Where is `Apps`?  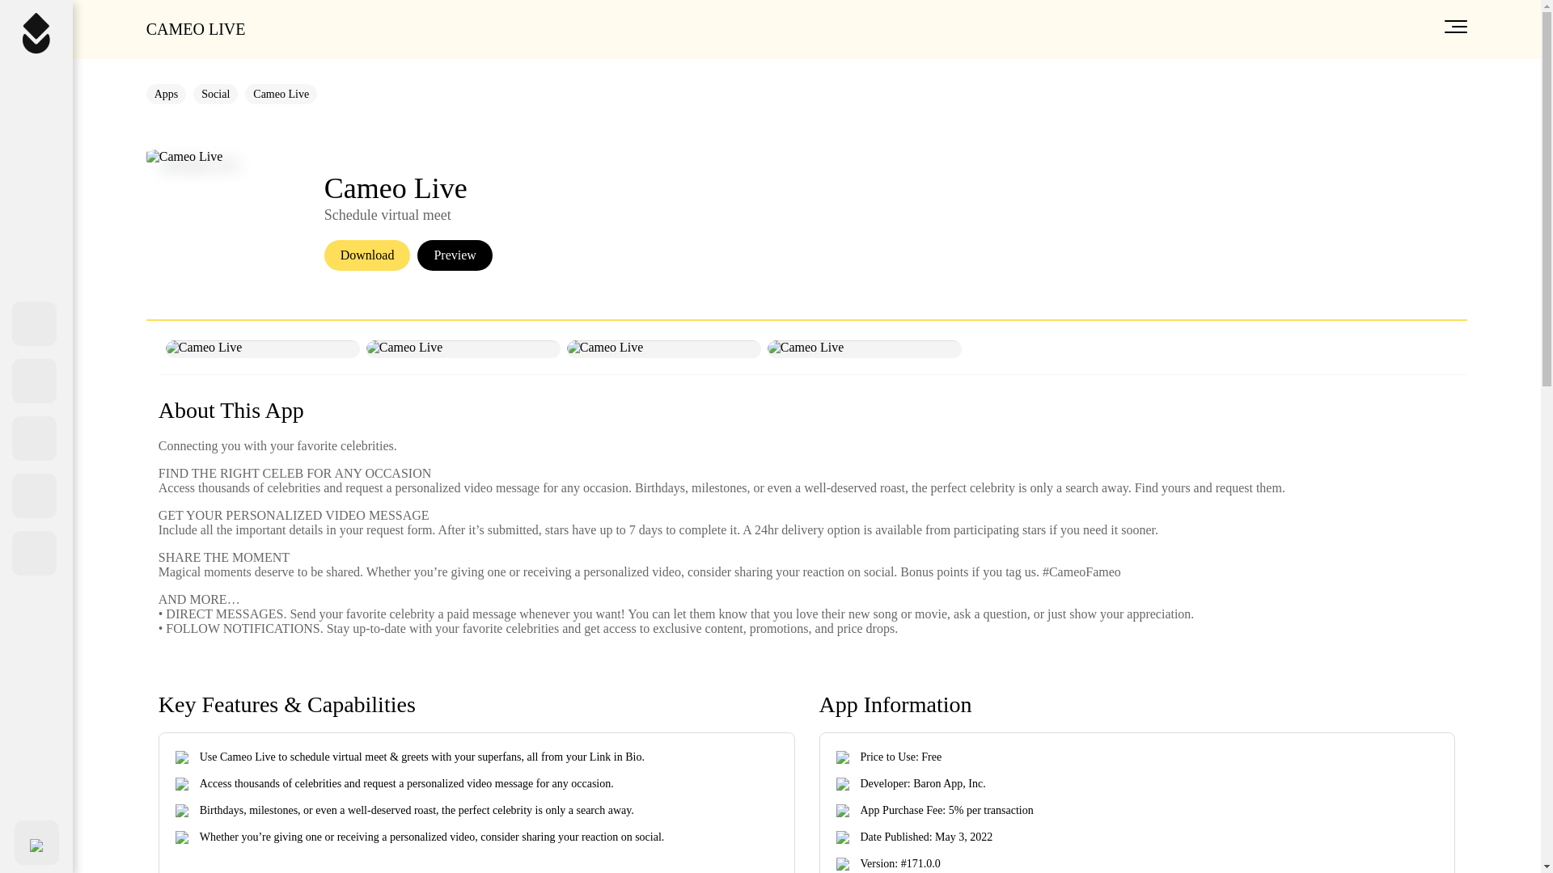
Apps is located at coordinates (166, 94).